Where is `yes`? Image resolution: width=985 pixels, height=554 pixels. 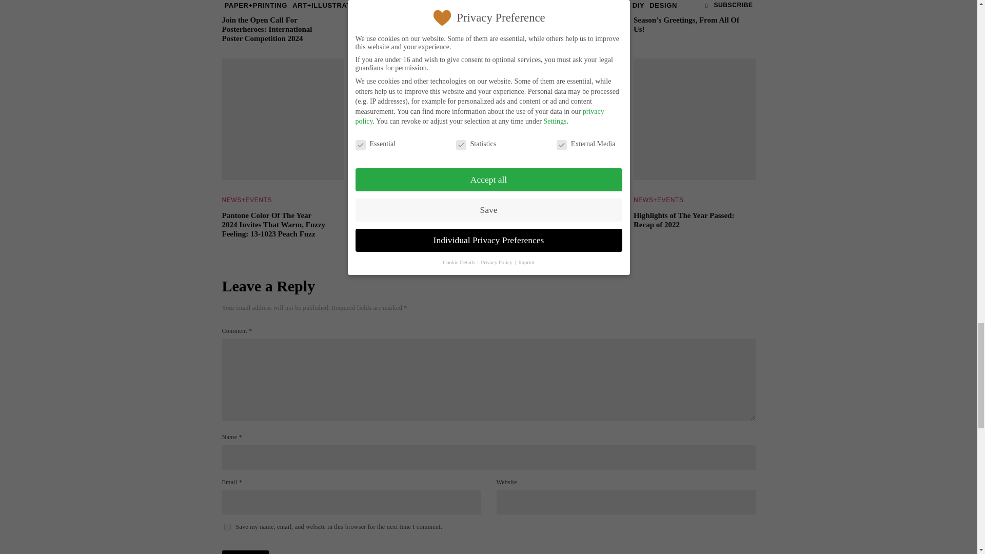 yes is located at coordinates (227, 526).